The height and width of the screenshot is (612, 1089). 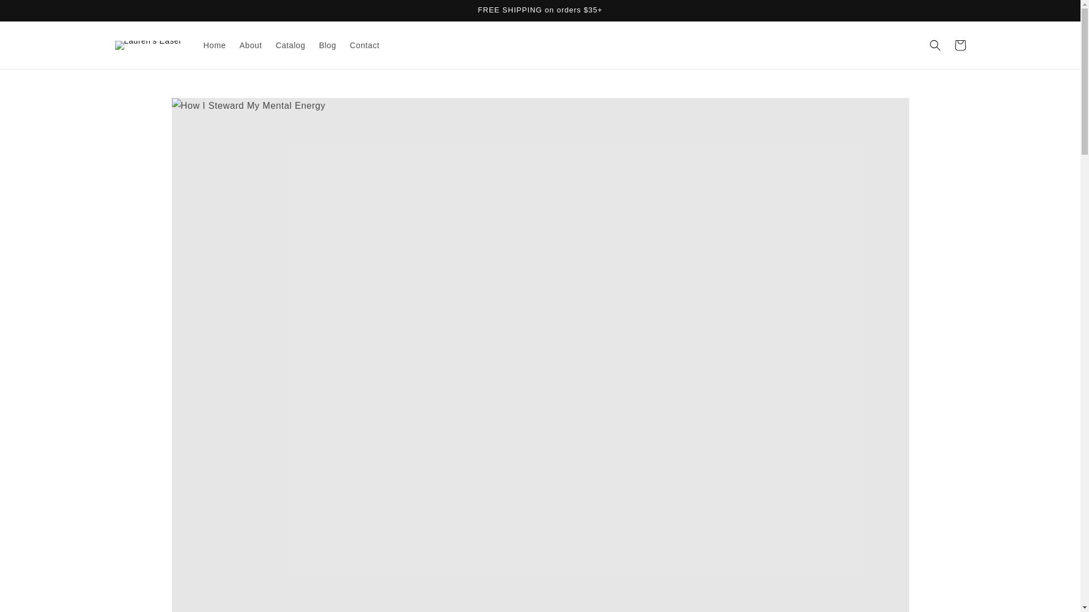 I want to click on Contact, so click(x=364, y=45).